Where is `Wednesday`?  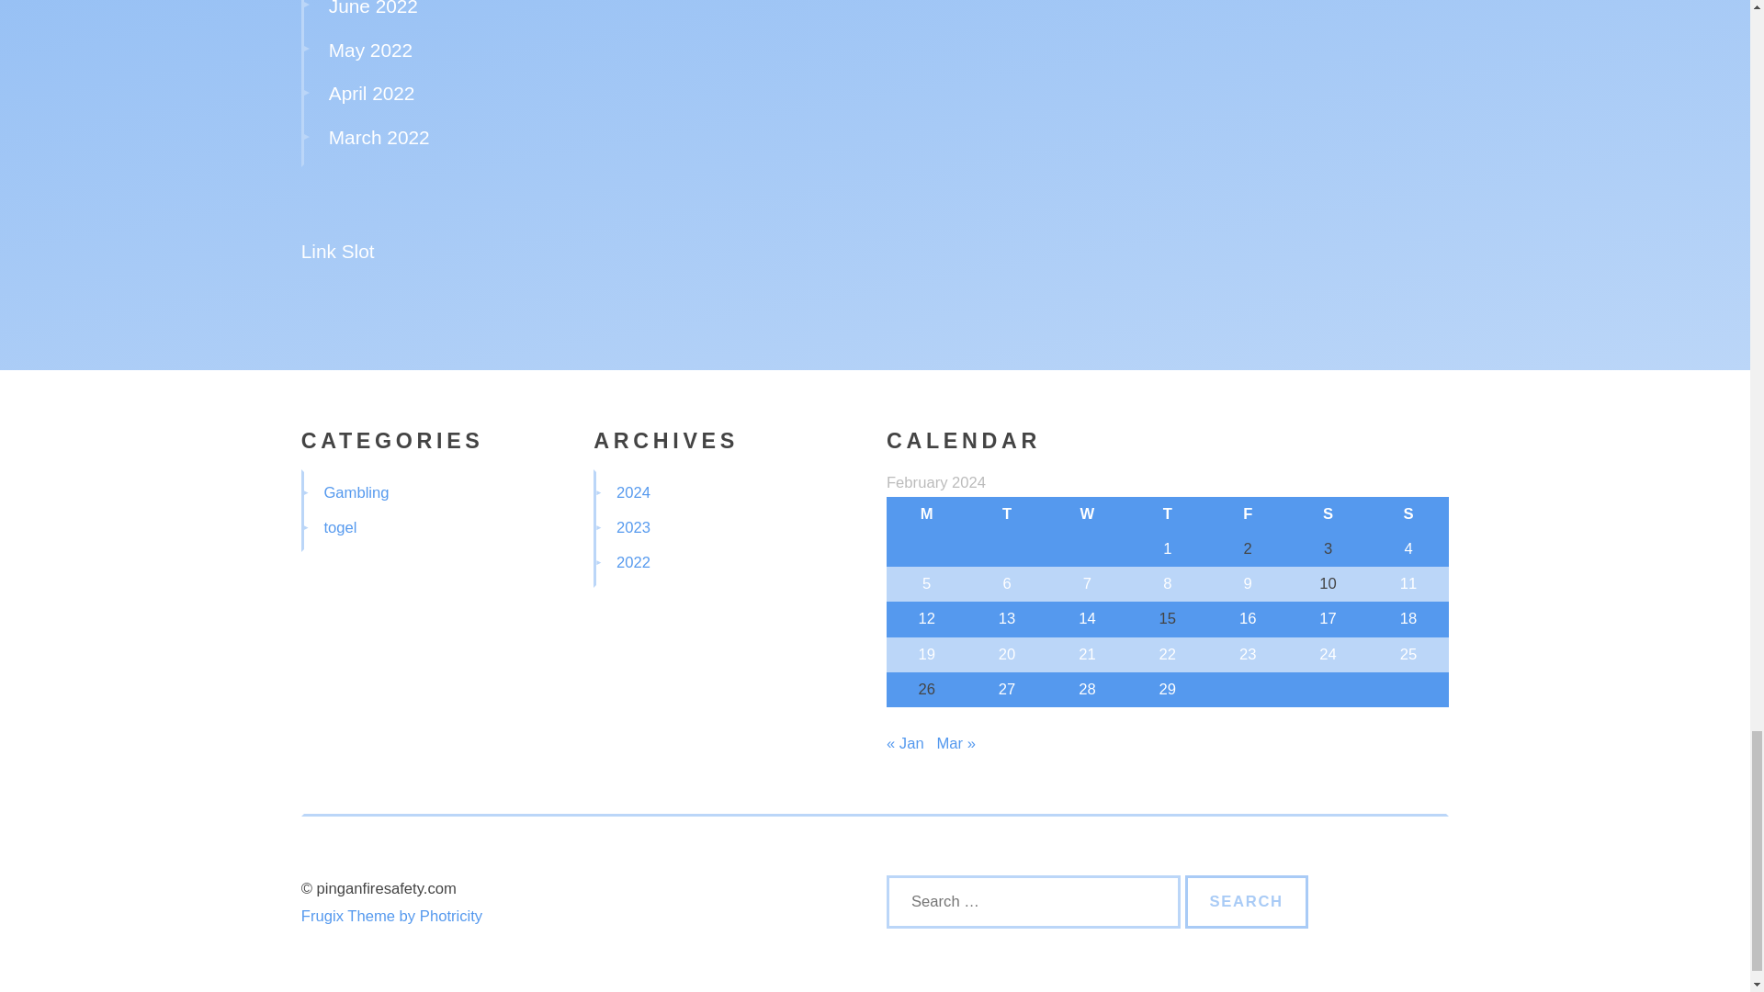 Wednesday is located at coordinates (1087, 513).